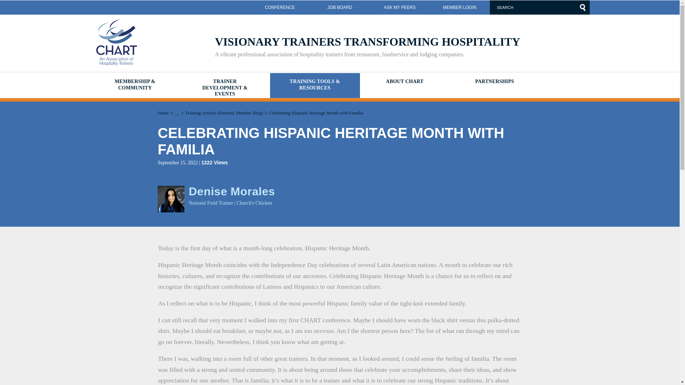 Image resolution: width=685 pixels, height=385 pixels. What do you see at coordinates (460, 7) in the screenshot?
I see `MEMBER LOGIN` at bounding box center [460, 7].